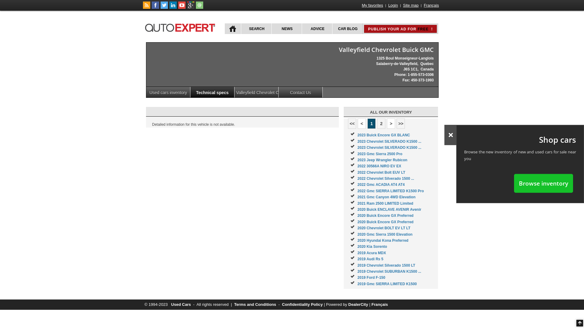  What do you see at coordinates (371, 278) in the screenshot?
I see `2019 Ford F-150` at bounding box center [371, 278].